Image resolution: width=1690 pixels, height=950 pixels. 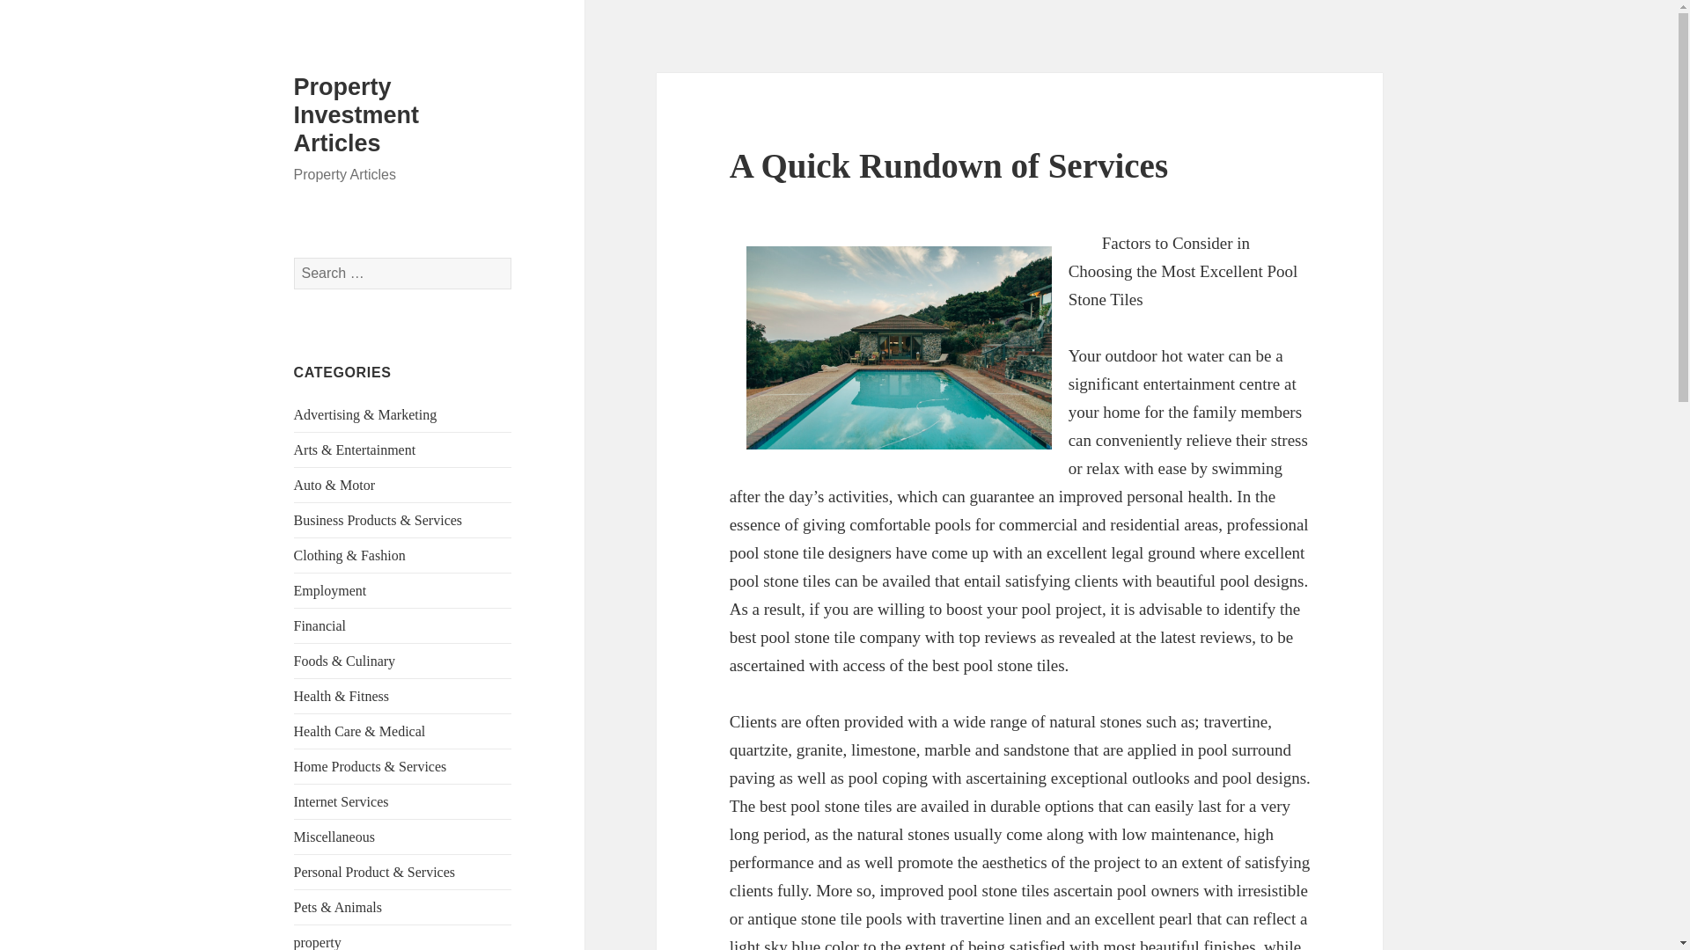 What do you see at coordinates (320, 626) in the screenshot?
I see `Financial` at bounding box center [320, 626].